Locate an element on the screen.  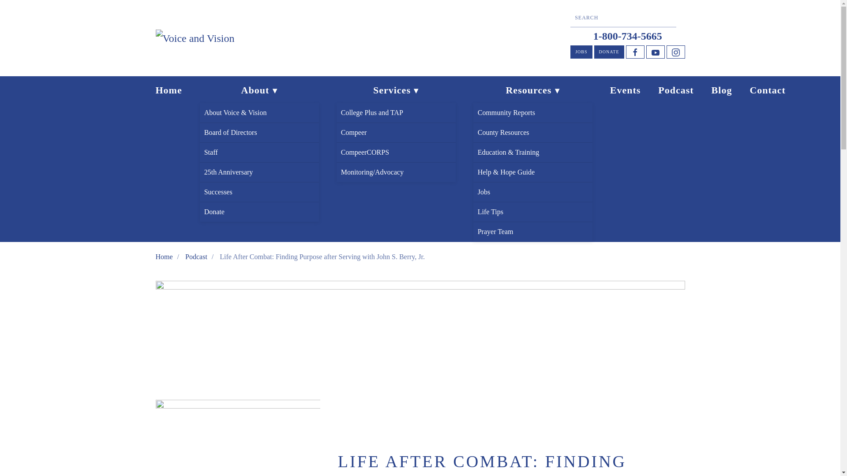
1-800-734-5665 is located at coordinates (628, 36).